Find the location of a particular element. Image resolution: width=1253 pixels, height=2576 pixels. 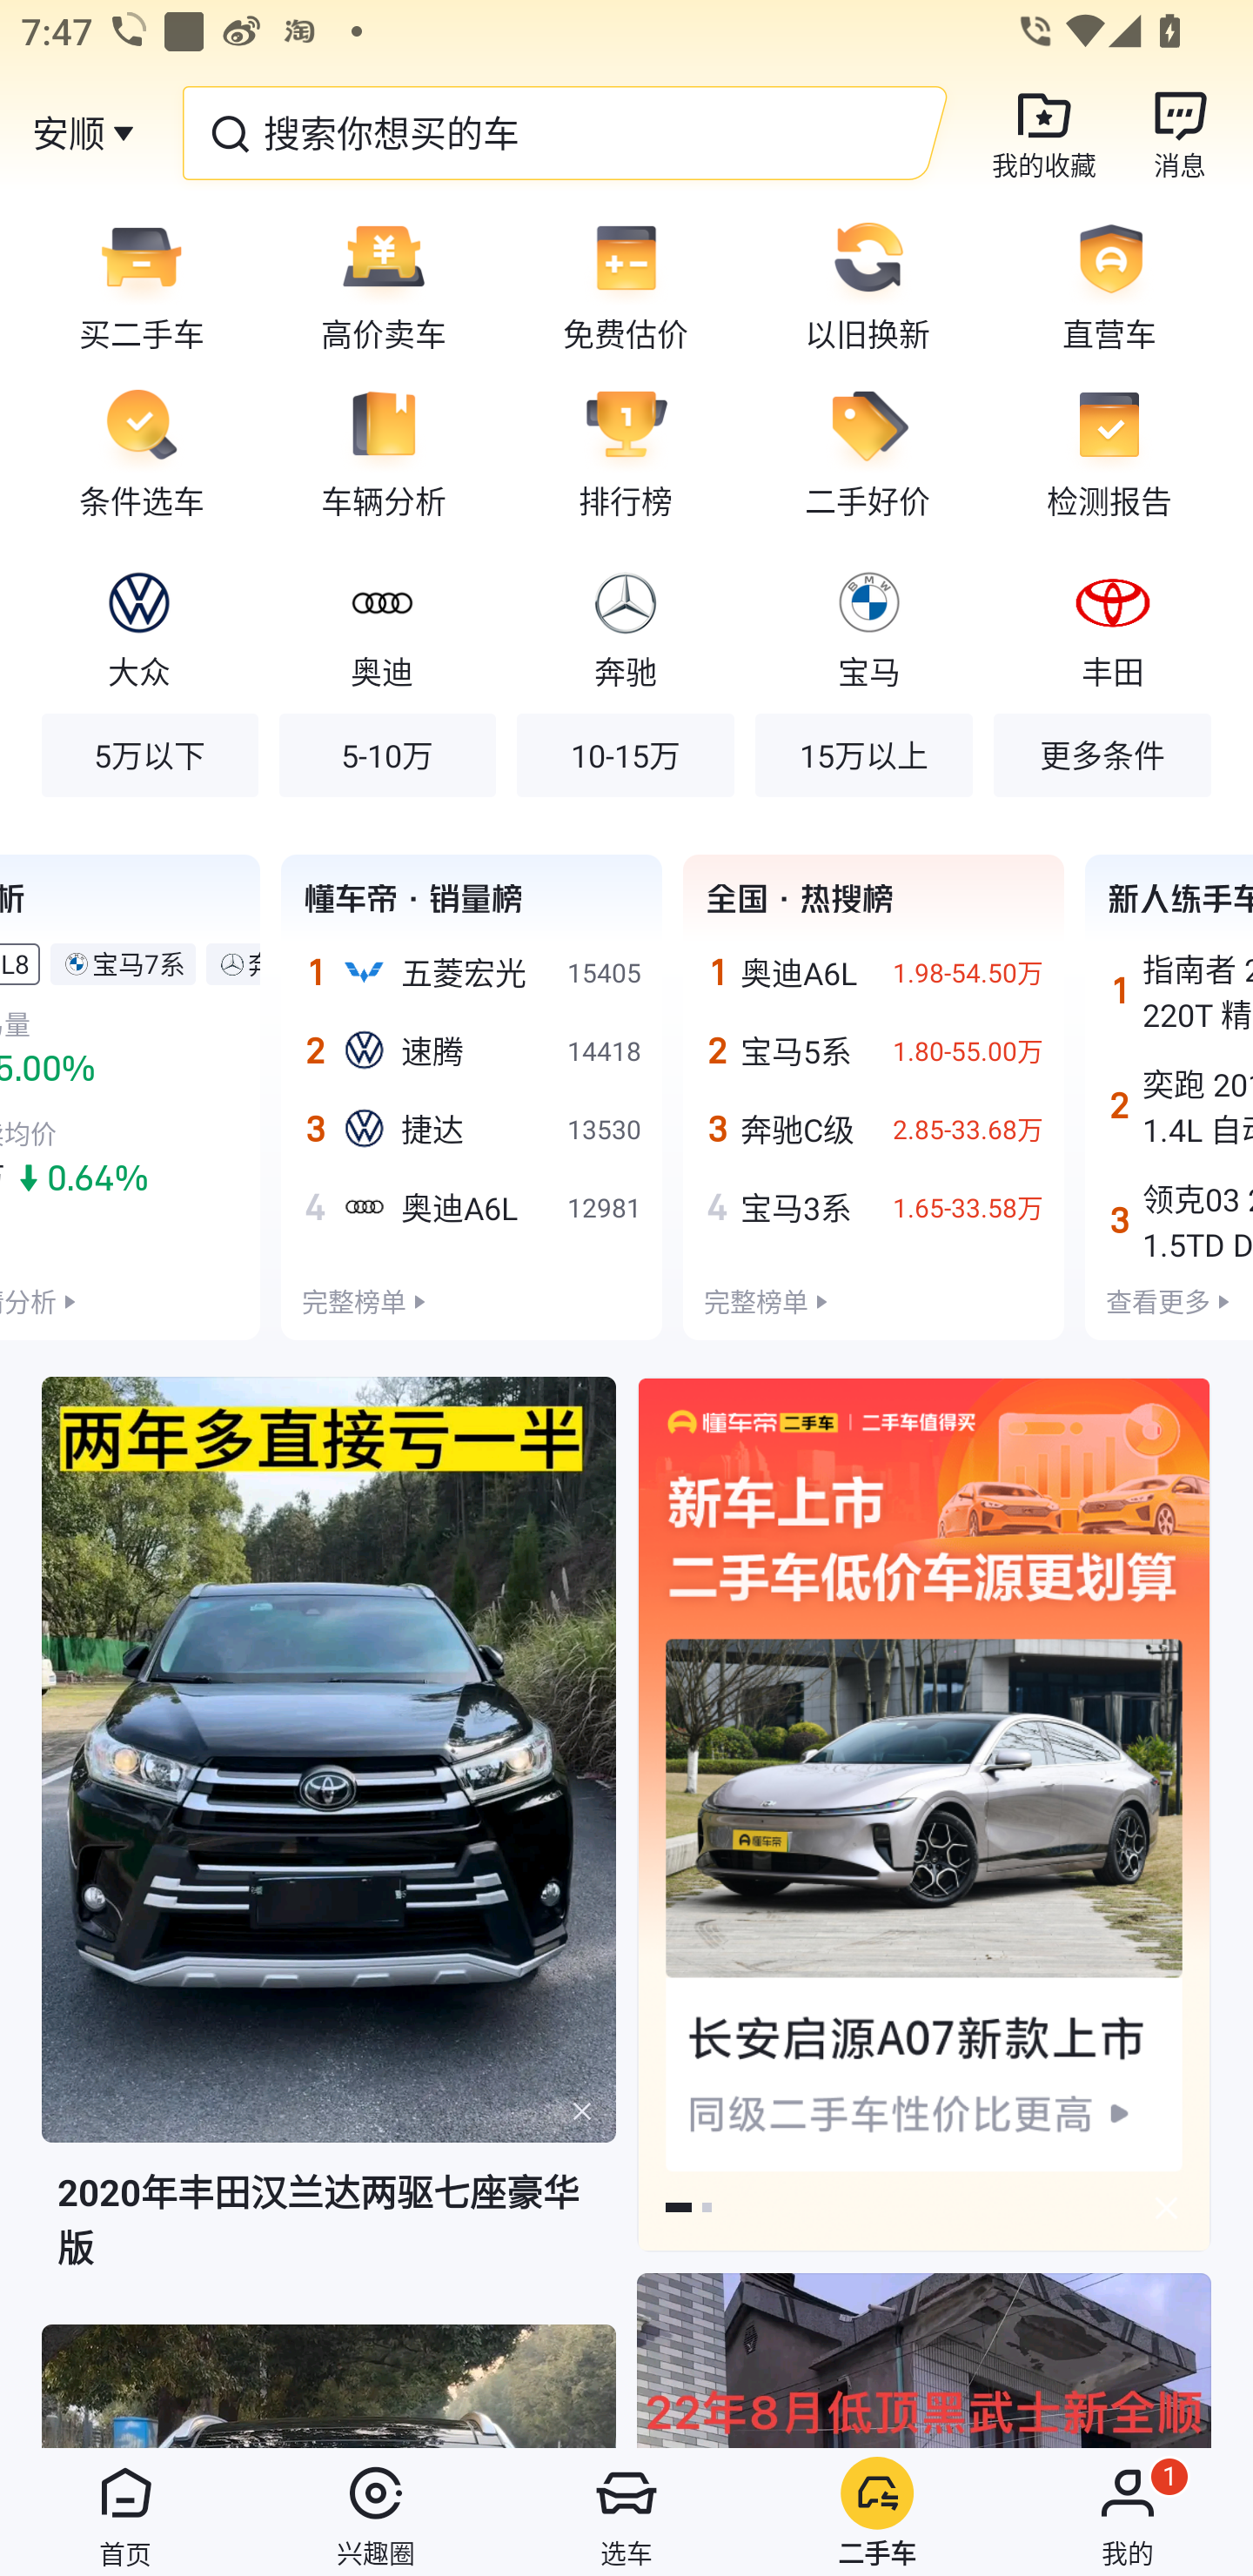

1 奥迪A6L 1.98-54.50万 is located at coordinates (874, 972).